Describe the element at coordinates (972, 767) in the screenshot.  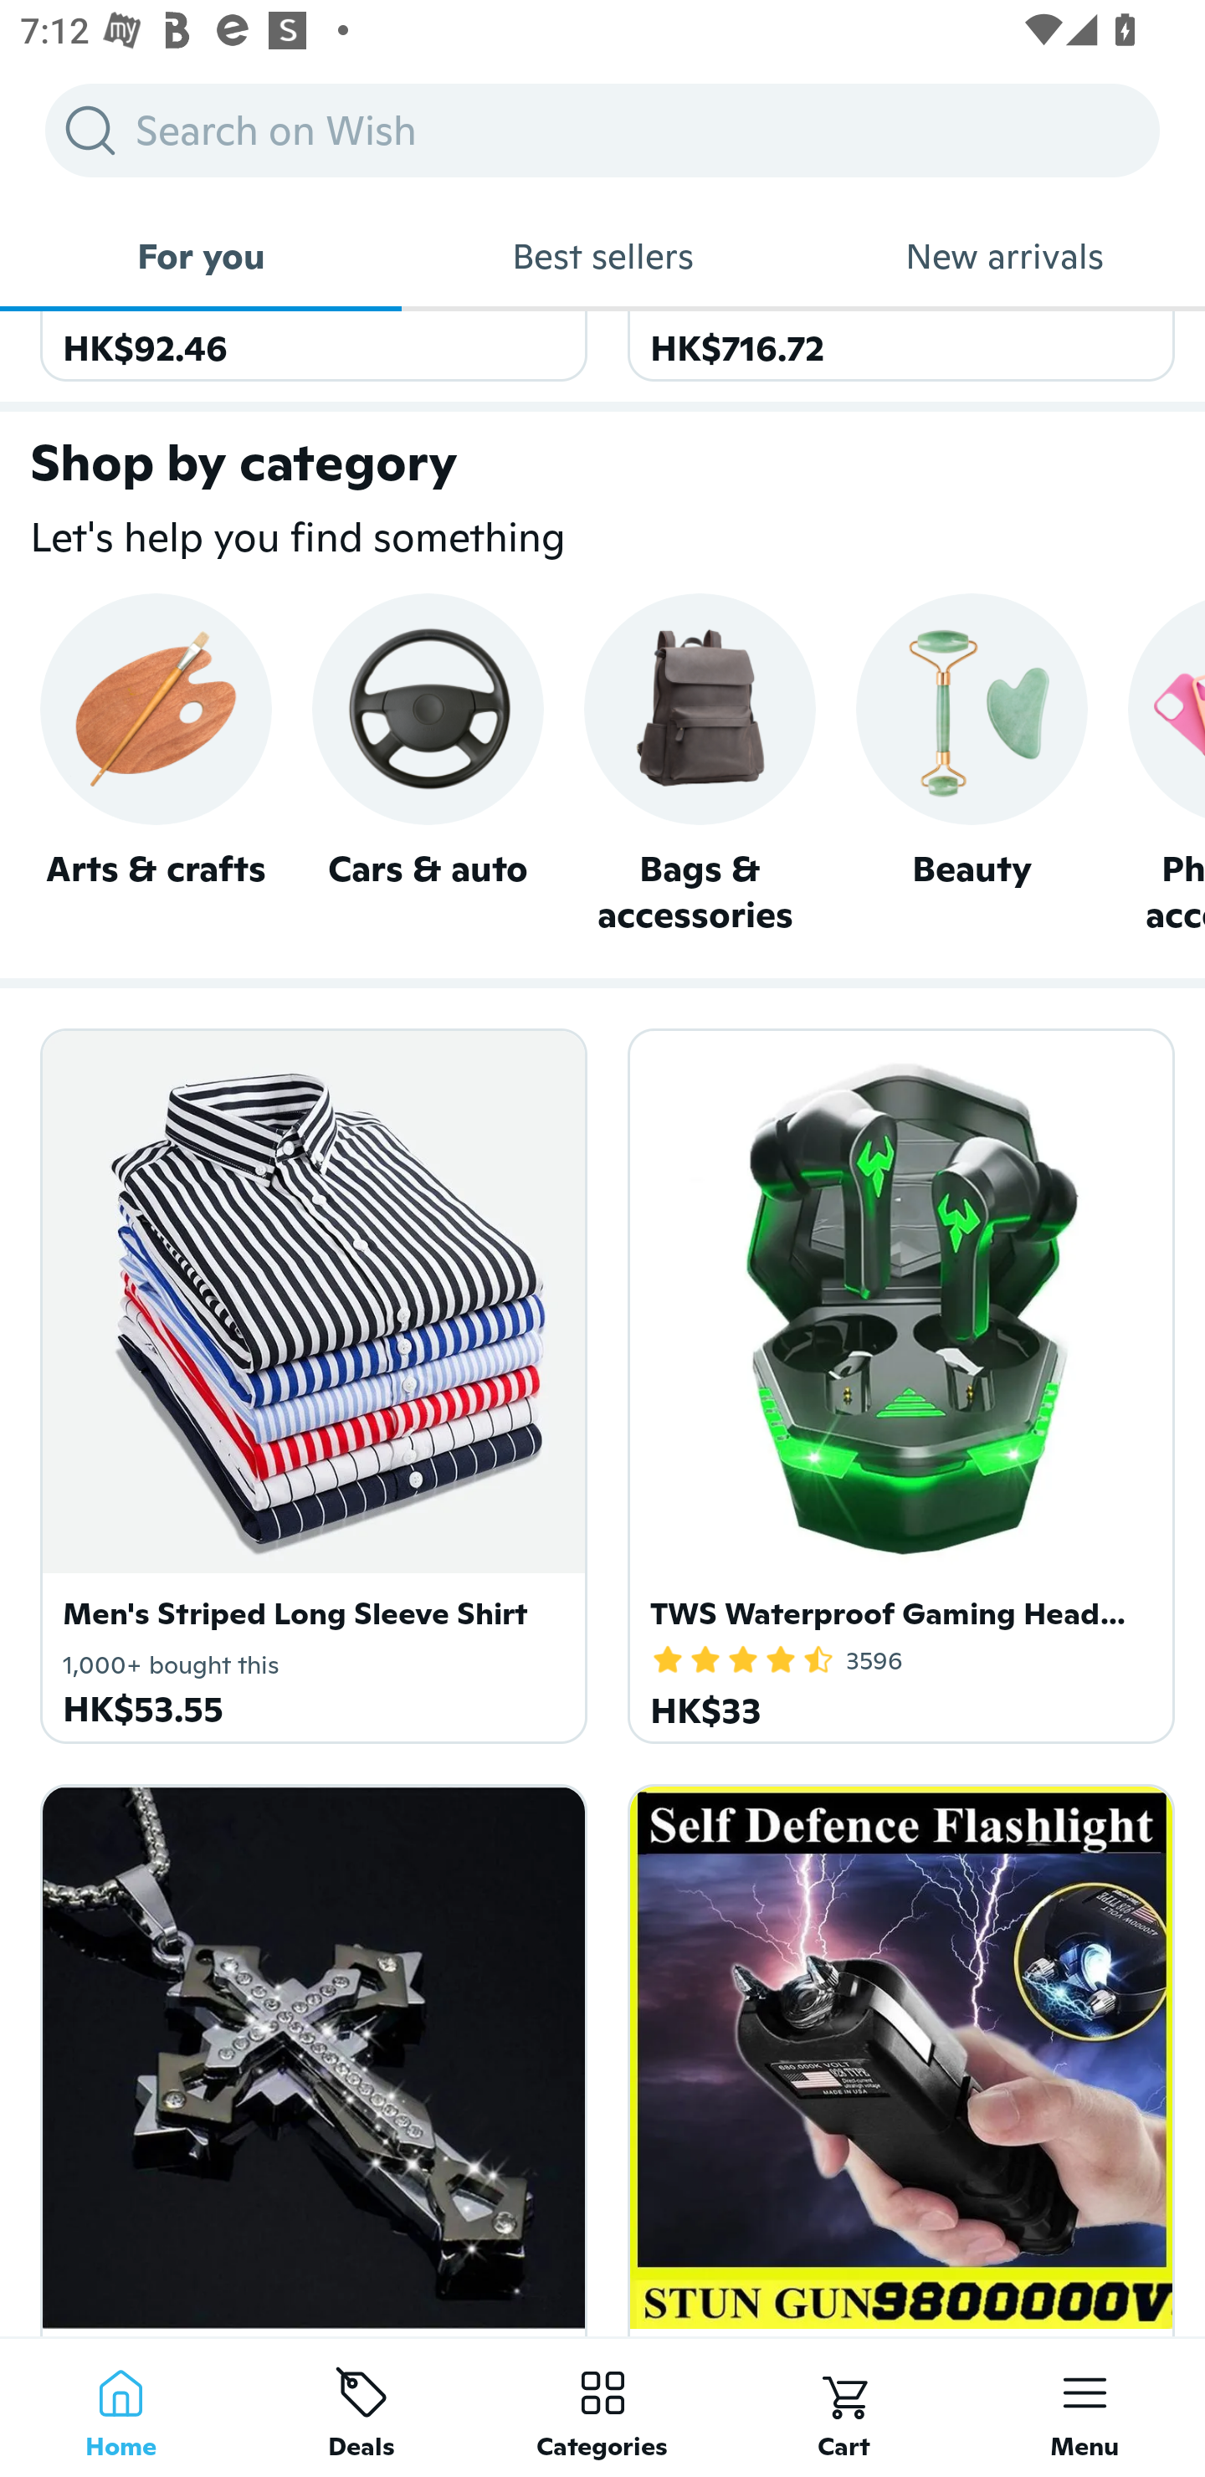
I see `Beauty` at that location.